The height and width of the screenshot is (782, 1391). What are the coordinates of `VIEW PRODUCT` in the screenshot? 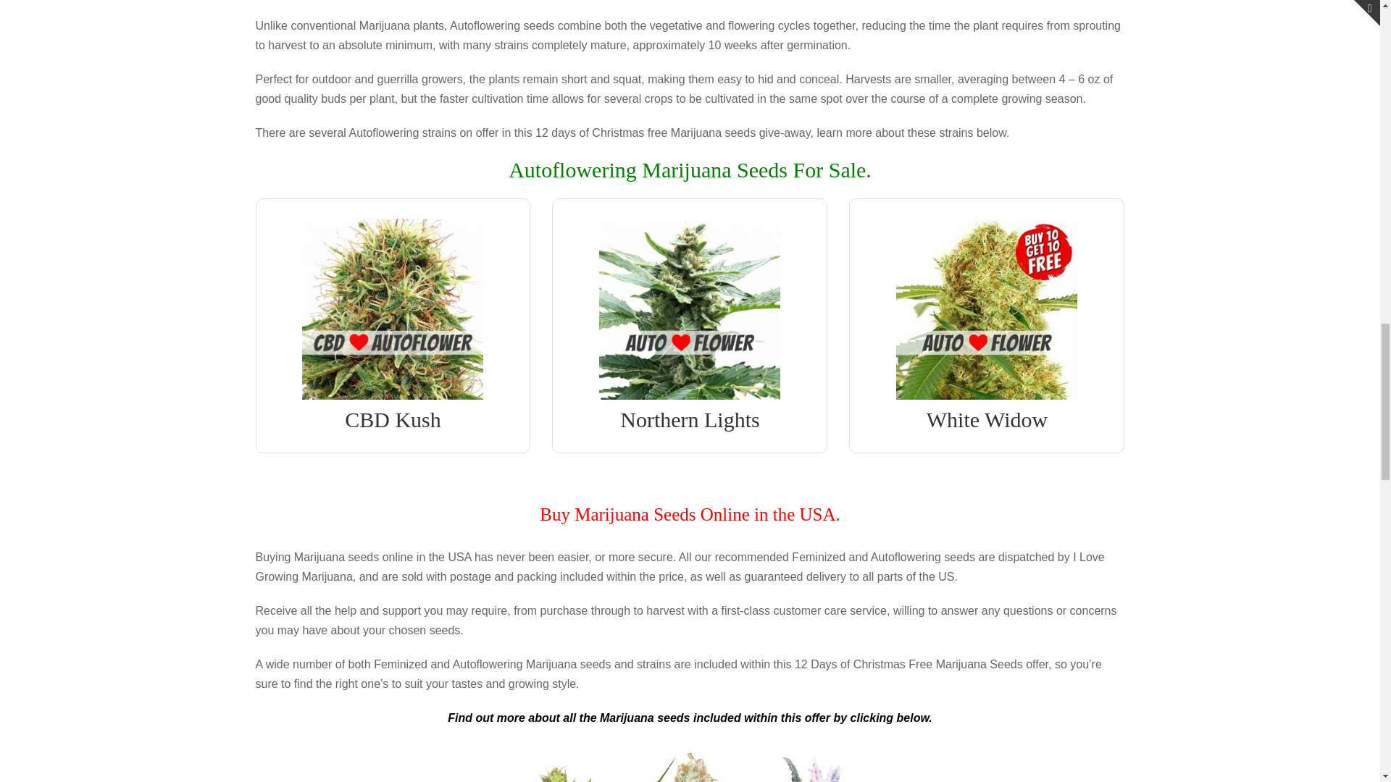 It's located at (690, 235).